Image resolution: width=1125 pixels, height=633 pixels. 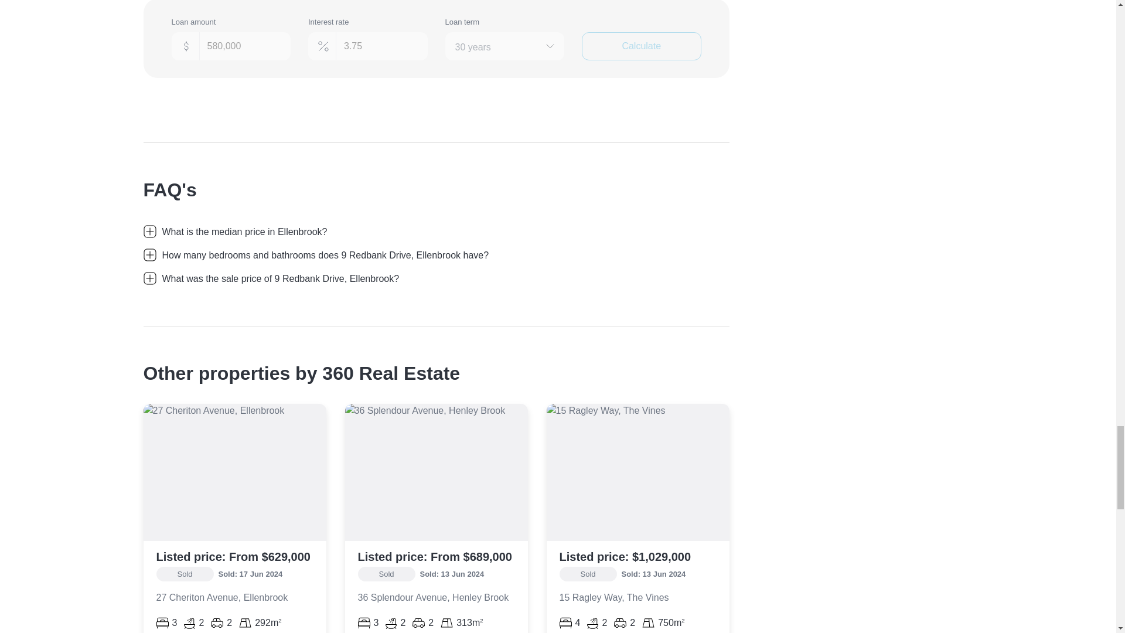 I want to click on 3.75, so click(x=368, y=46).